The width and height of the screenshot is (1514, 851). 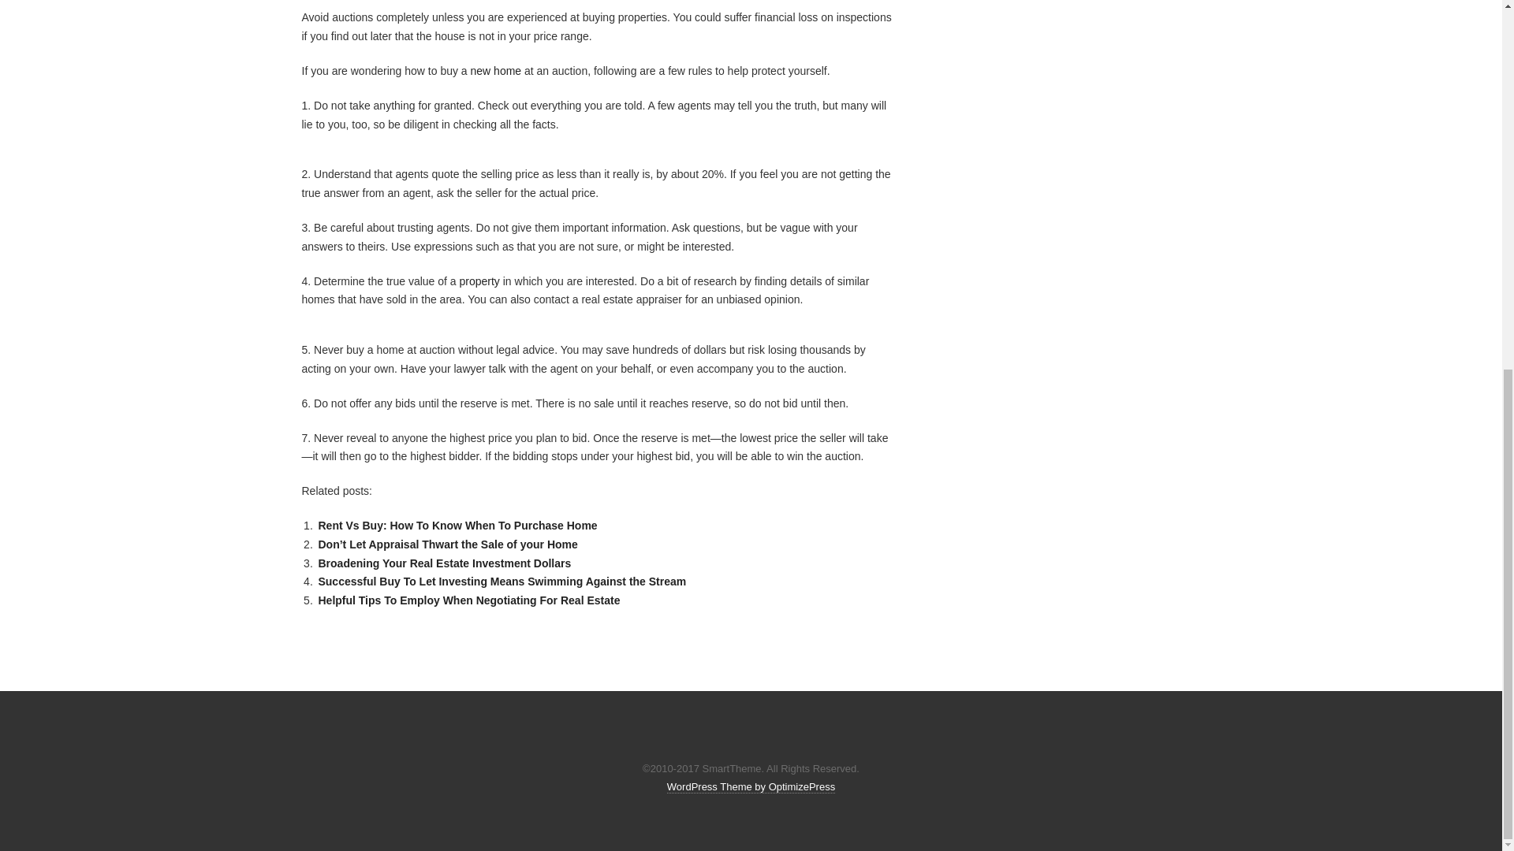 I want to click on Broadening Your Real Estate Investment Dollars, so click(x=444, y=563).